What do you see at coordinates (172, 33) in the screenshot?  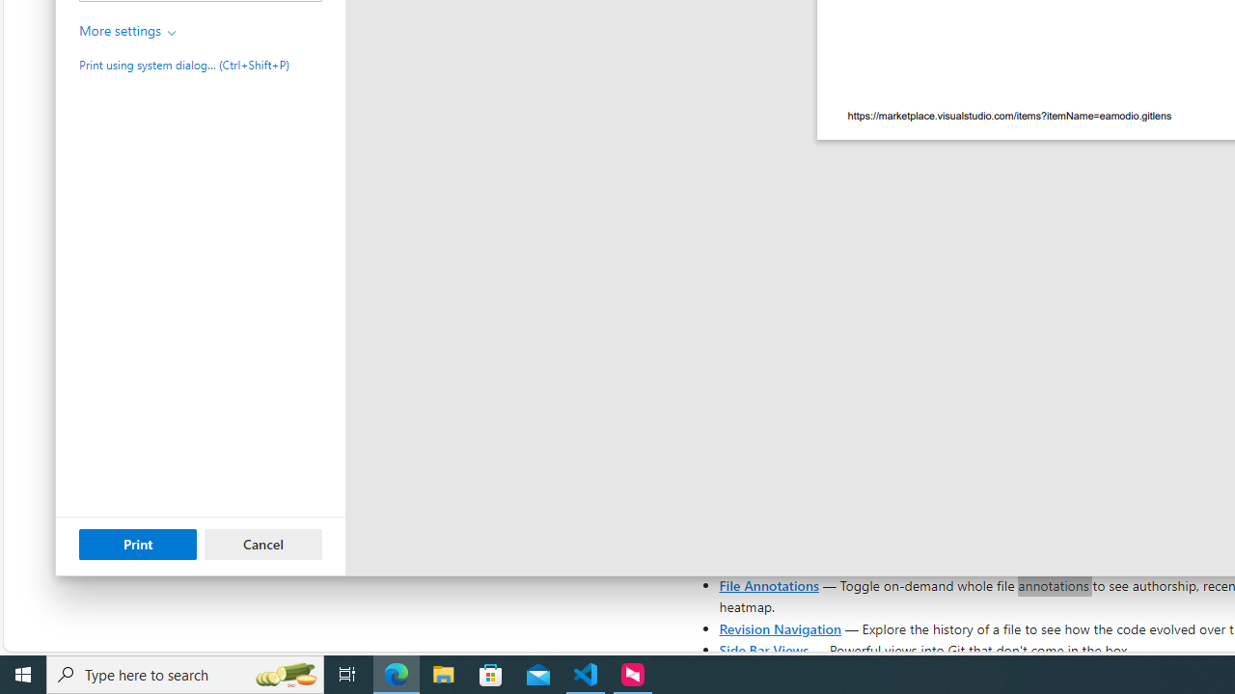 I see `Class: c0183` at bounding box center [172, 33].